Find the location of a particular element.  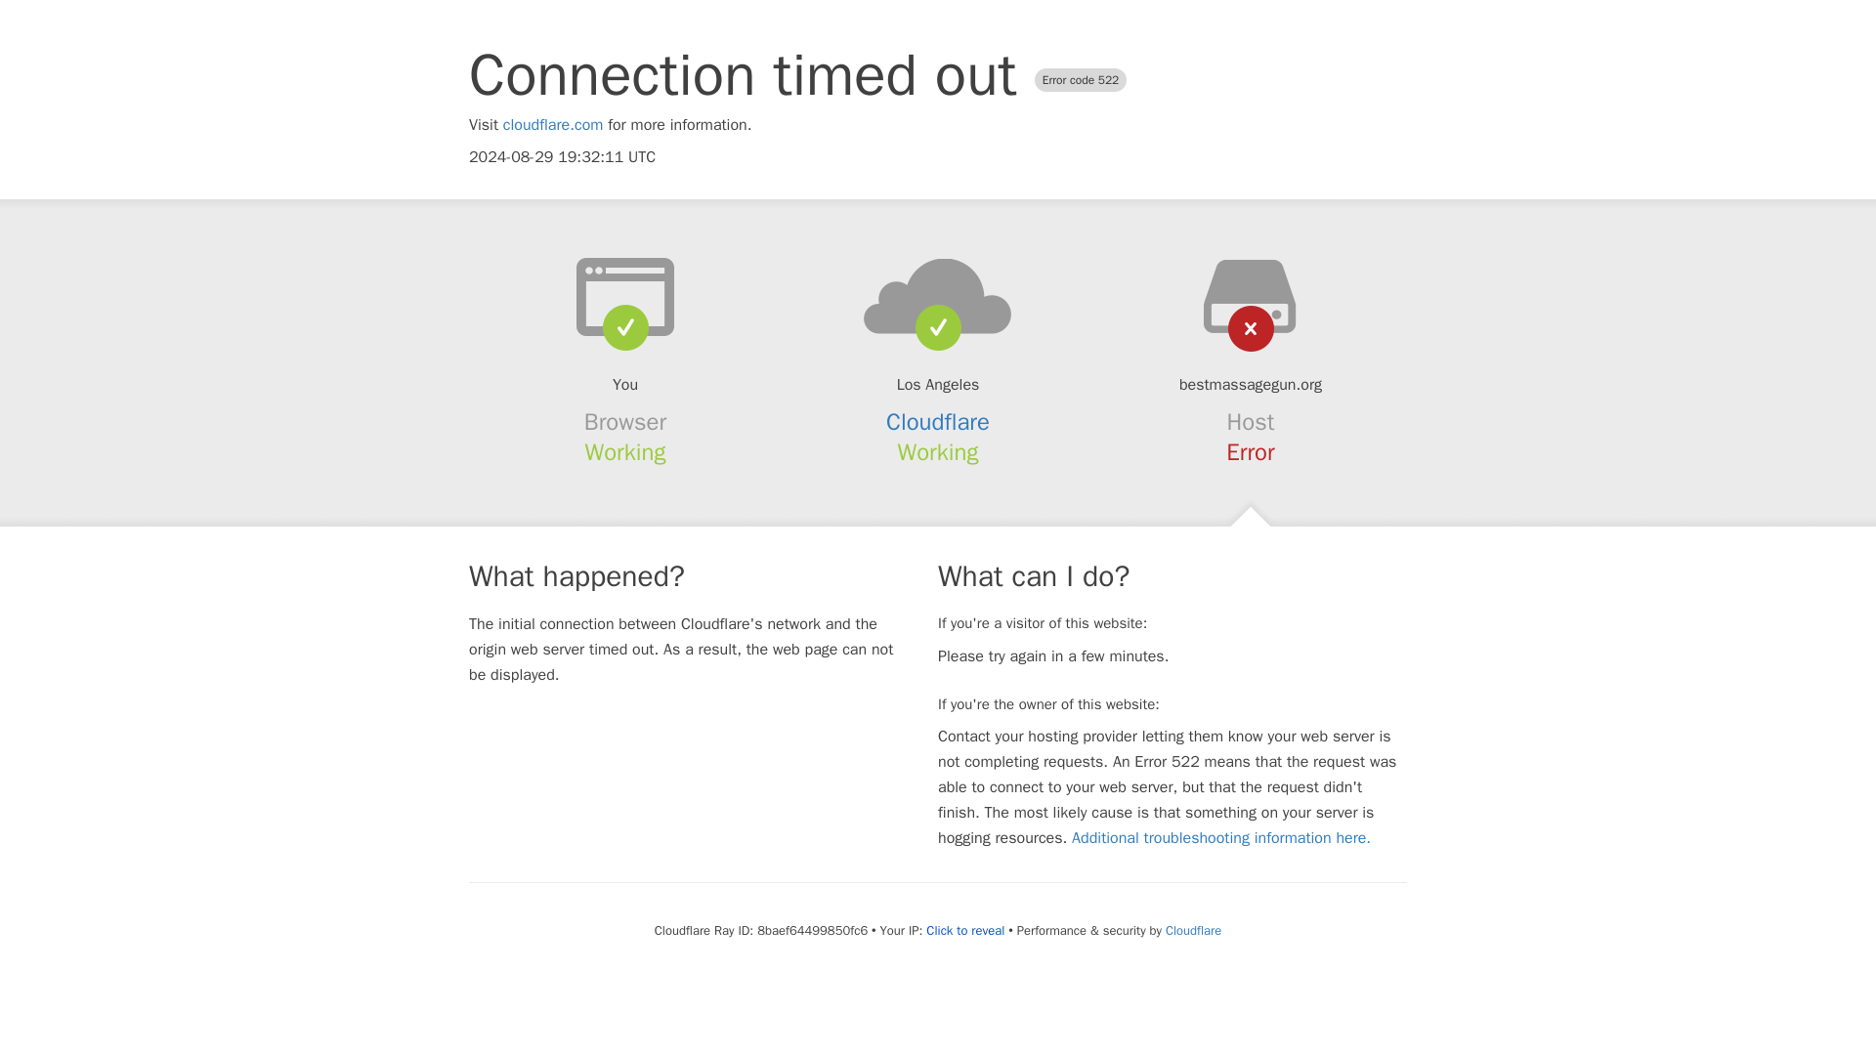

Cloudflare is located at coordinates (1192, 930).